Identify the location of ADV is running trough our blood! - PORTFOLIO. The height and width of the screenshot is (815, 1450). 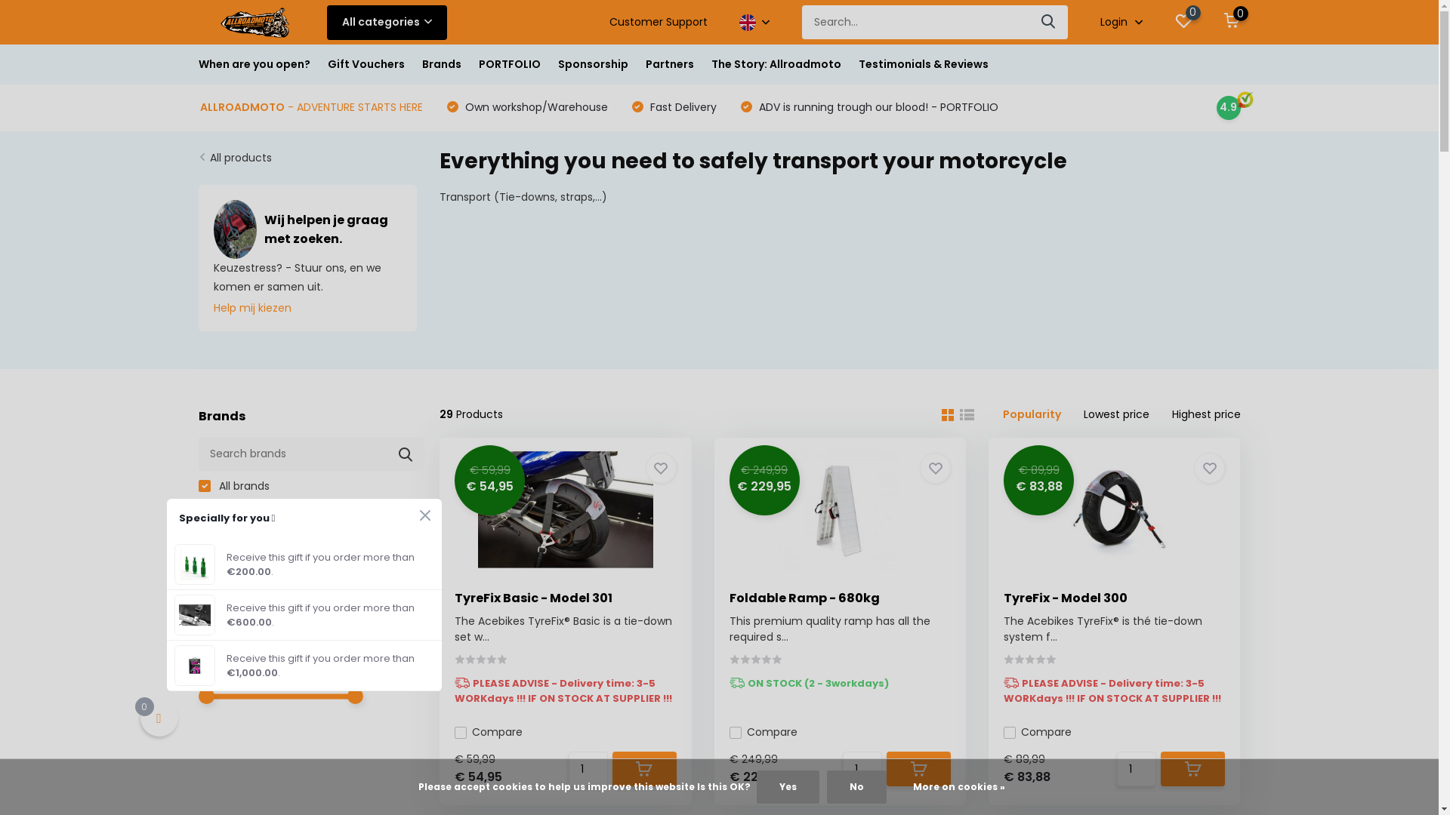
(876, 107).